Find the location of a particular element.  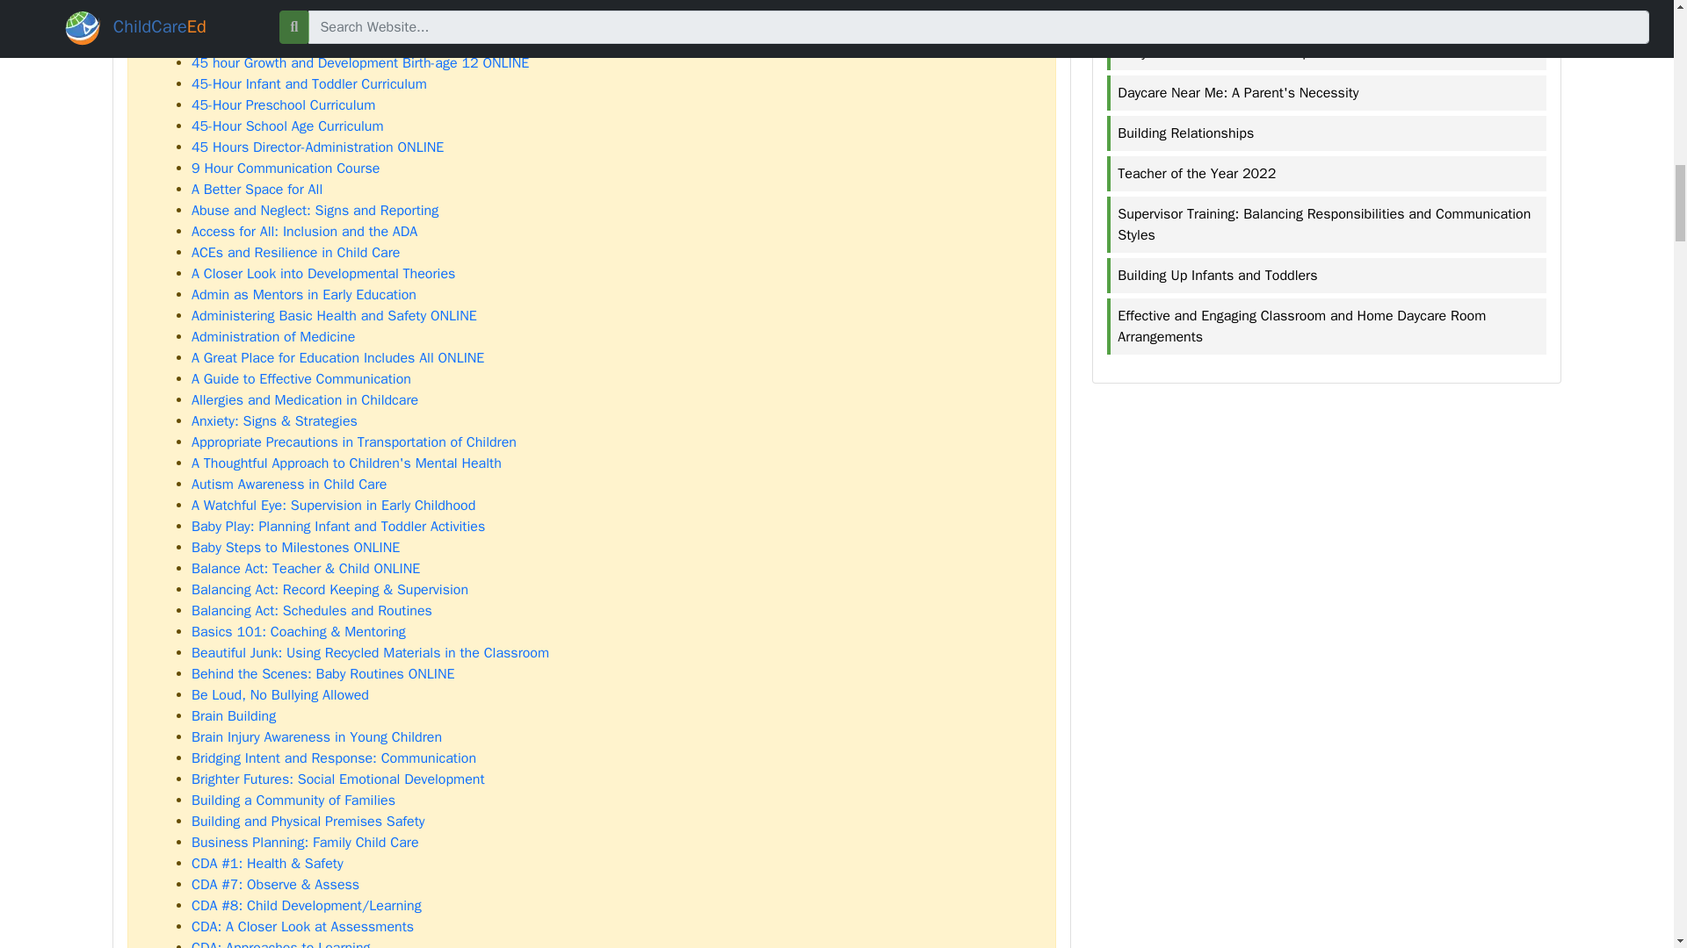

Daycare Near Me: A Parent's Necessity is located at coordinates (1328, 92).